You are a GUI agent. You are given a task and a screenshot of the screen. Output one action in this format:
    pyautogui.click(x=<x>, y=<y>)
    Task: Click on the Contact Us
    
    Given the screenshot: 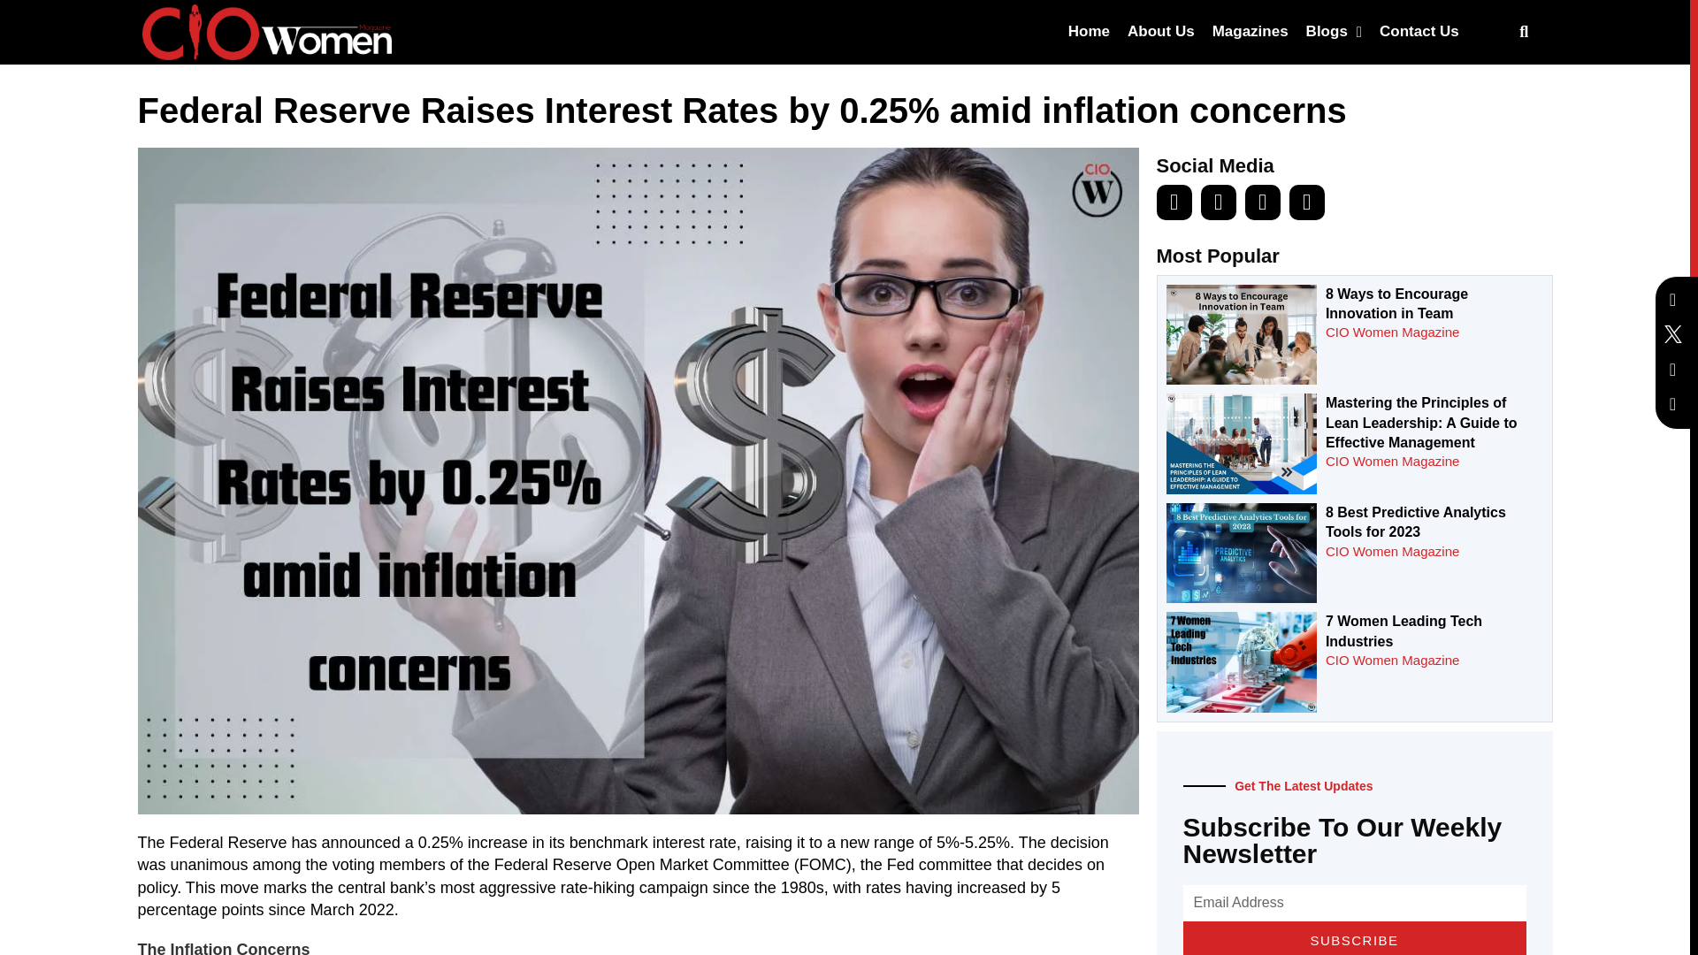 What is the action you would take?
    pyautogui.click(x=1419, y=32)
    